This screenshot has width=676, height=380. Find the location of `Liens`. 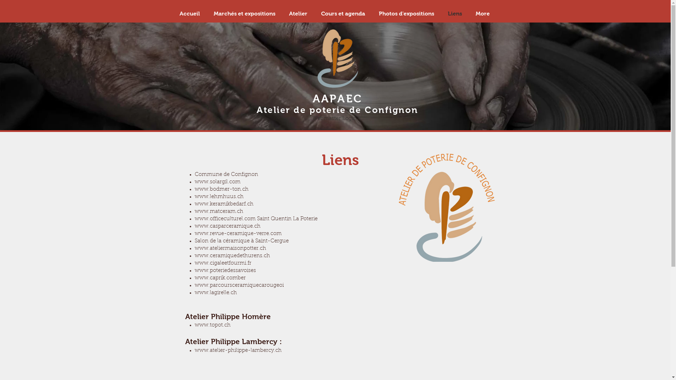

Liens is located at coordinates (455, 14).